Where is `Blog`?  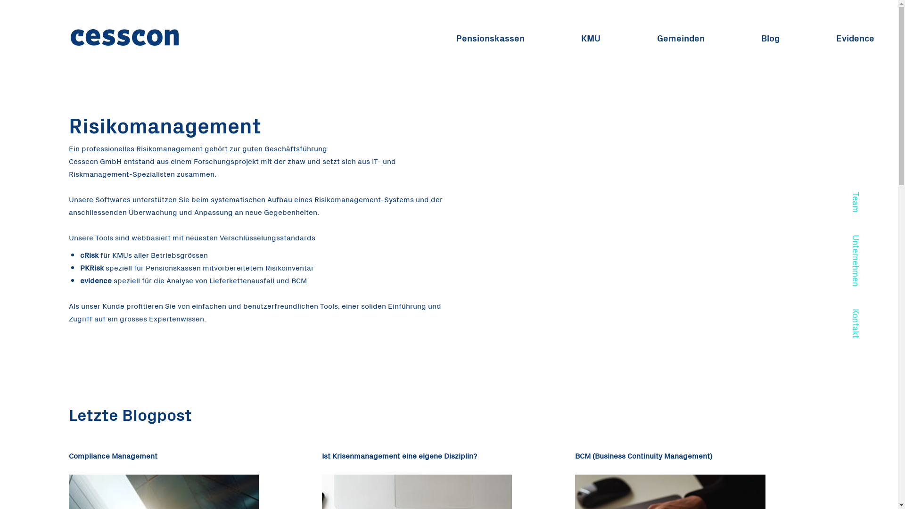
Blog is located at coordinates (770, 38).